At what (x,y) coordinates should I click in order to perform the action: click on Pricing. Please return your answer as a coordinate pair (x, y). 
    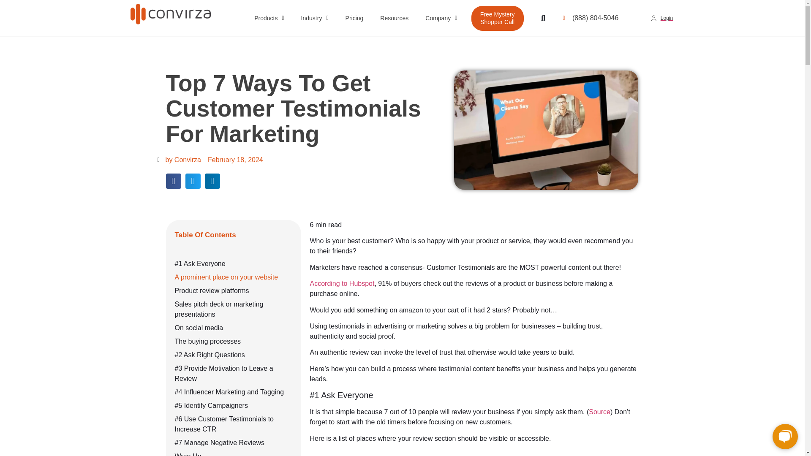
    Looking at the image, I should click on (355, 18).